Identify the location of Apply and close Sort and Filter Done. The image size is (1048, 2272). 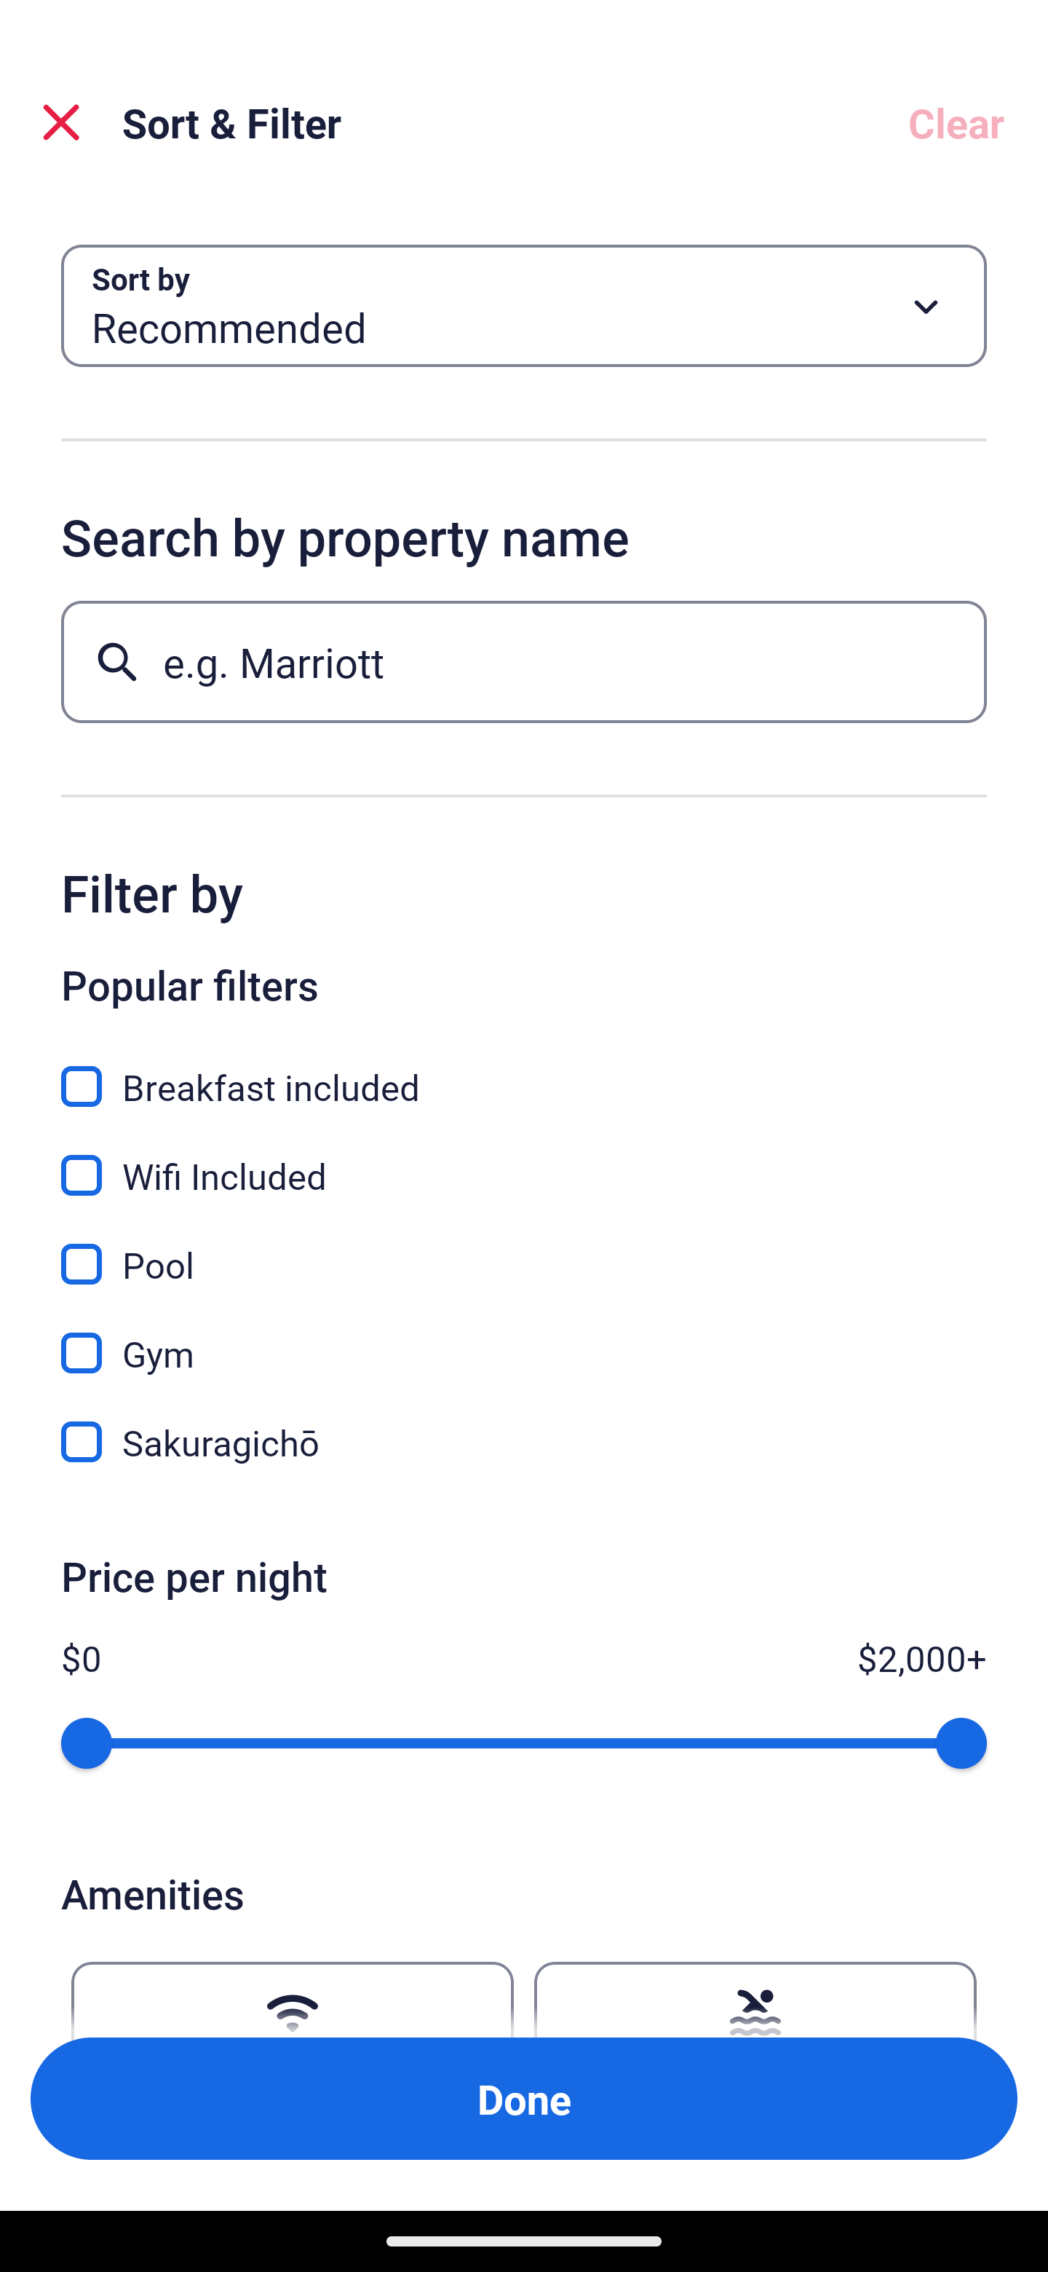
(524, 2099).